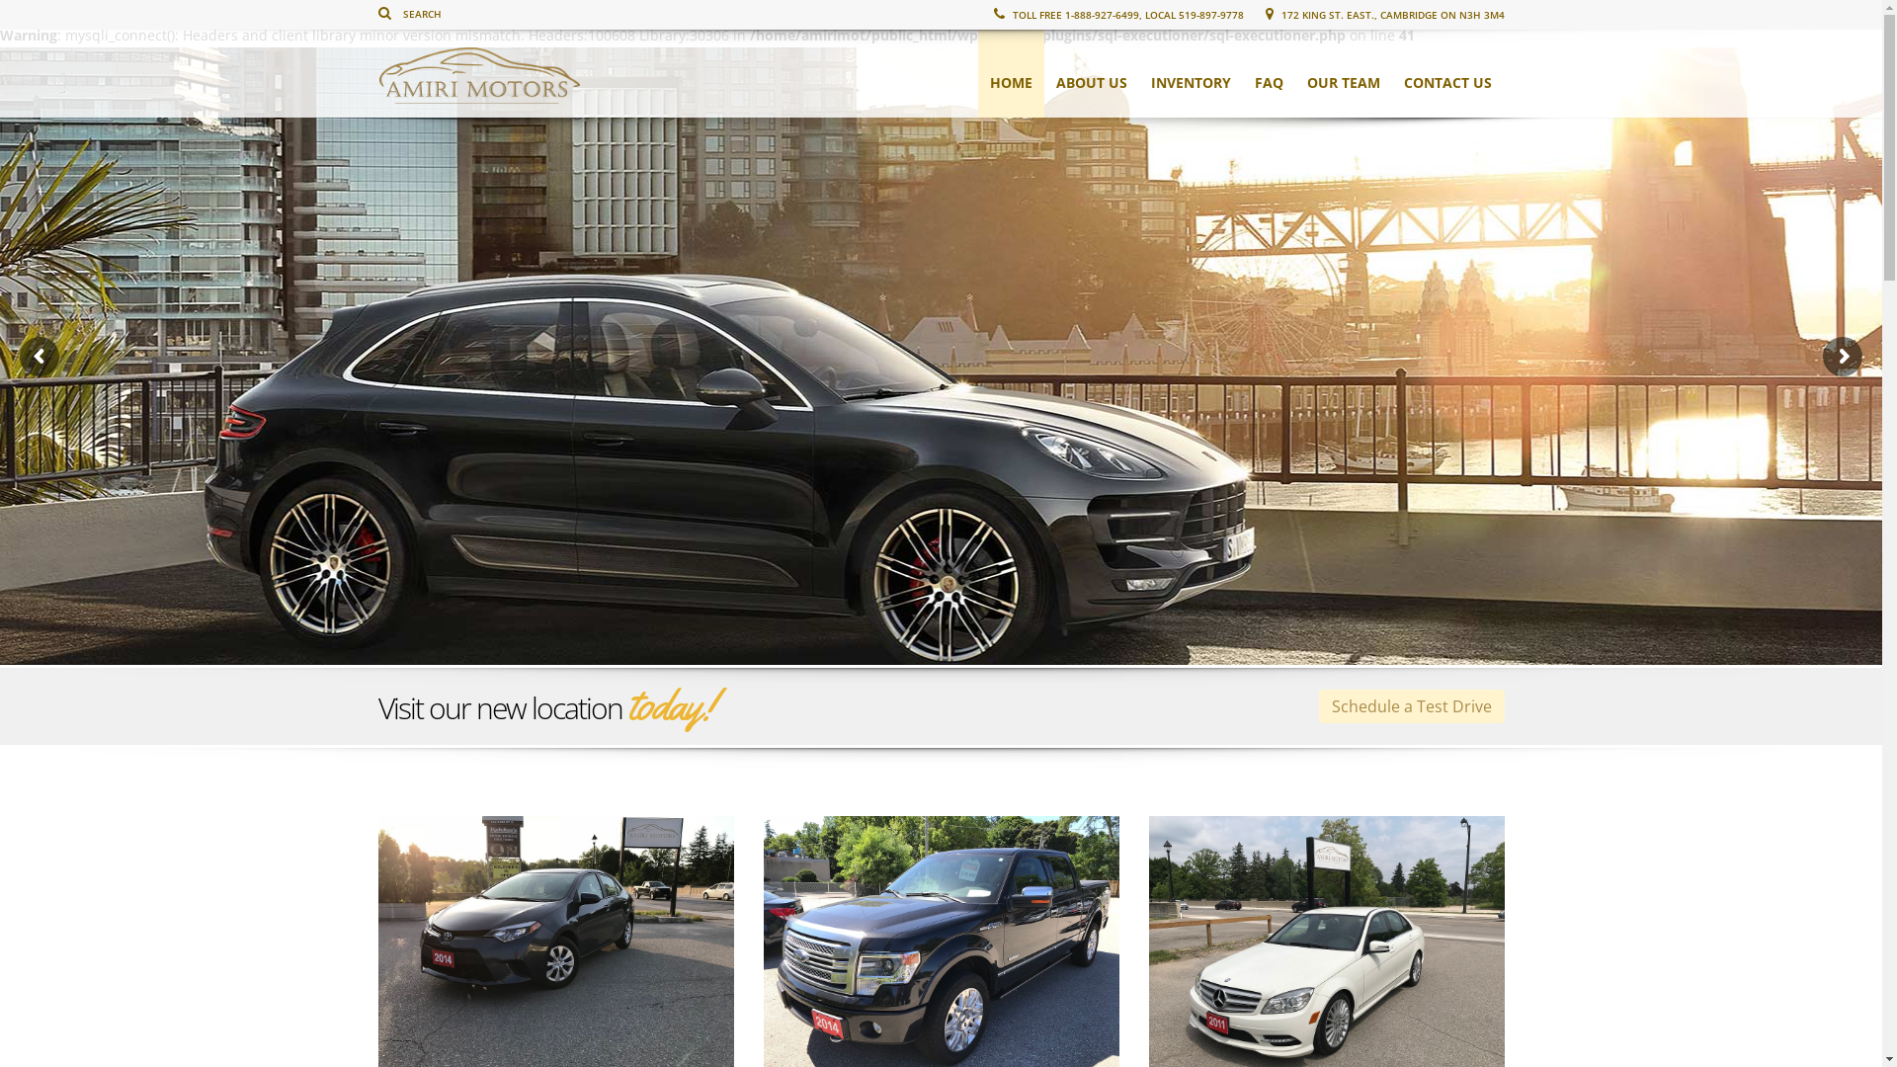 Image resolution: width=1897 pixels, height=1067 pixels. Describe the element at coordinates (1091, 73) in the screenshot. I see `ABOUT US` at that location.